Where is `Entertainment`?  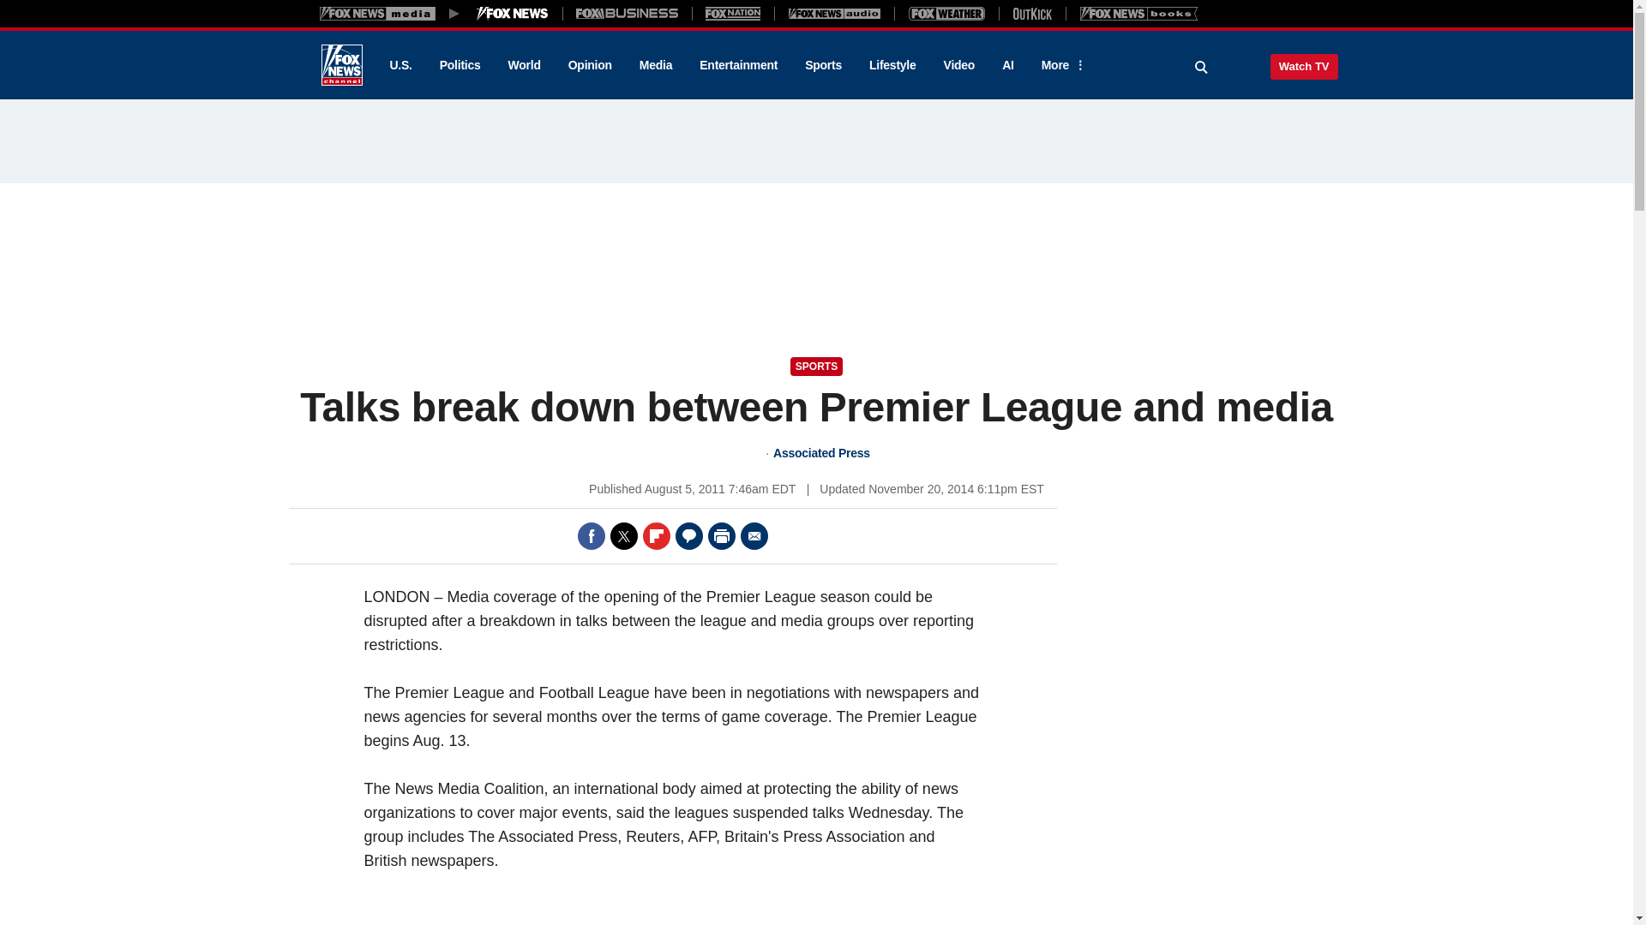
Entertainment is located at coordinates (739, 65).